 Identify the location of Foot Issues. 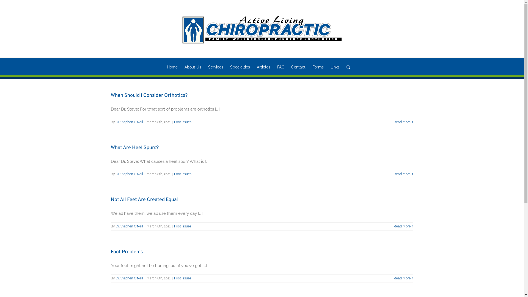
(183, 174).